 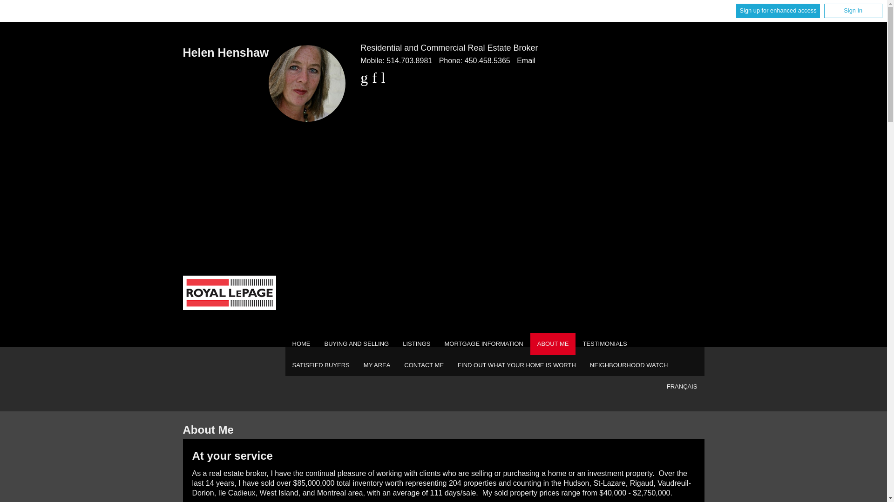 I want to click on LISTINGS, so click(x=416, y=344).